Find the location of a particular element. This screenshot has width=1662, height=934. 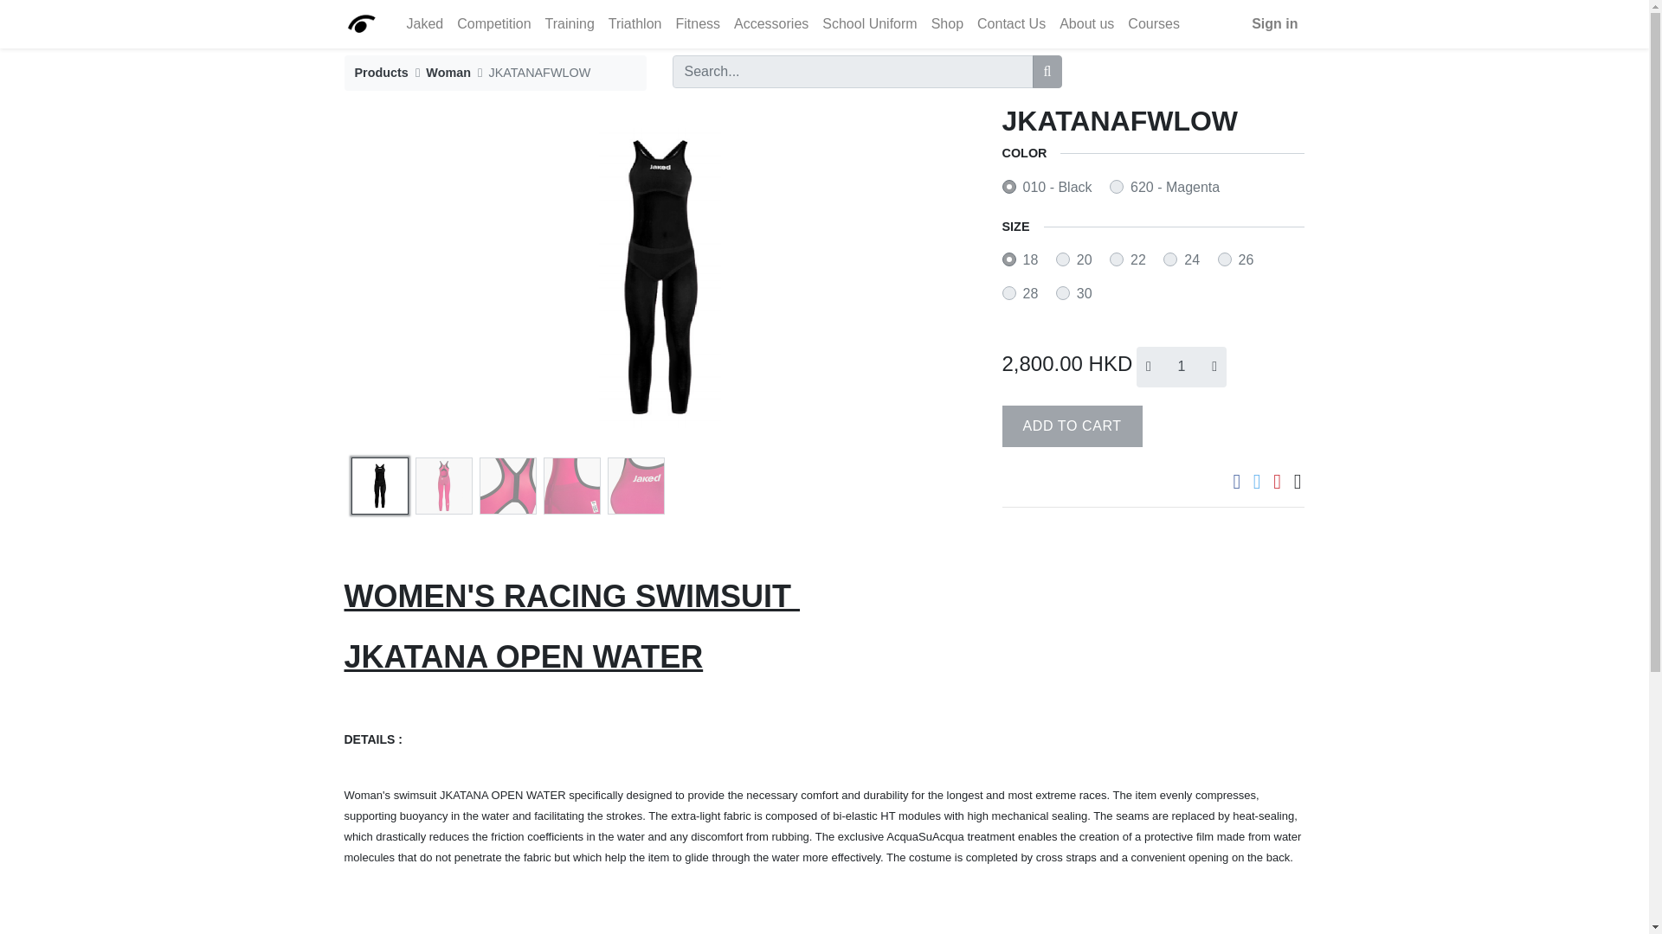

1 is located at coordinates (1182, 367).